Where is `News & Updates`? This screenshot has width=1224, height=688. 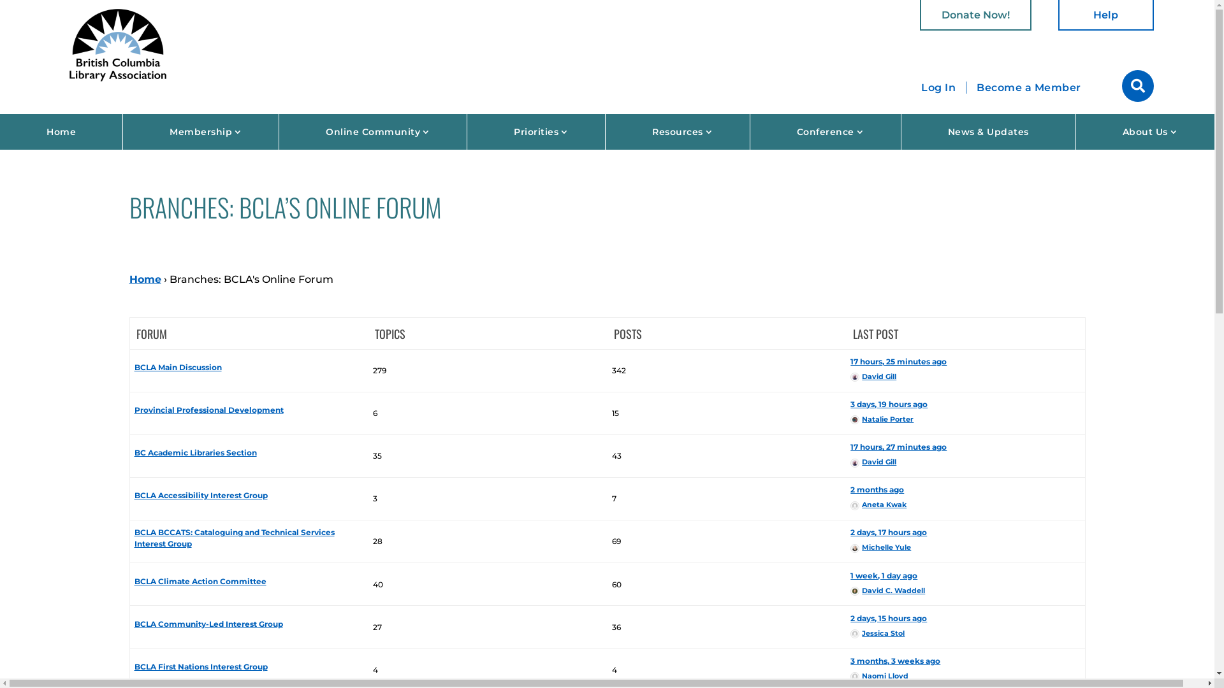 News & Updates is located at coordinates (988, 132).